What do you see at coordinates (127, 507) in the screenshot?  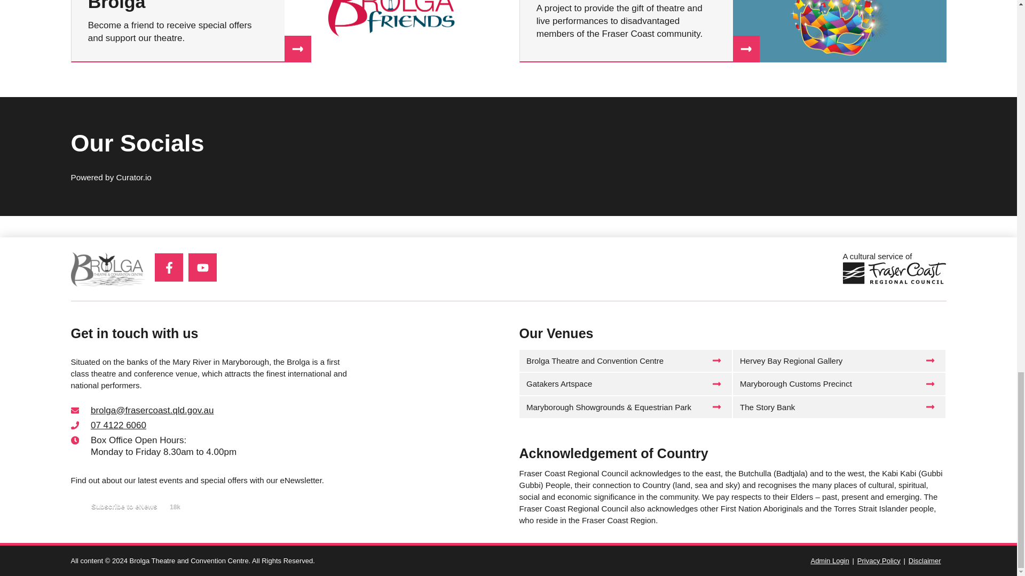 I see `Preview` at bounding box center [127, 507].